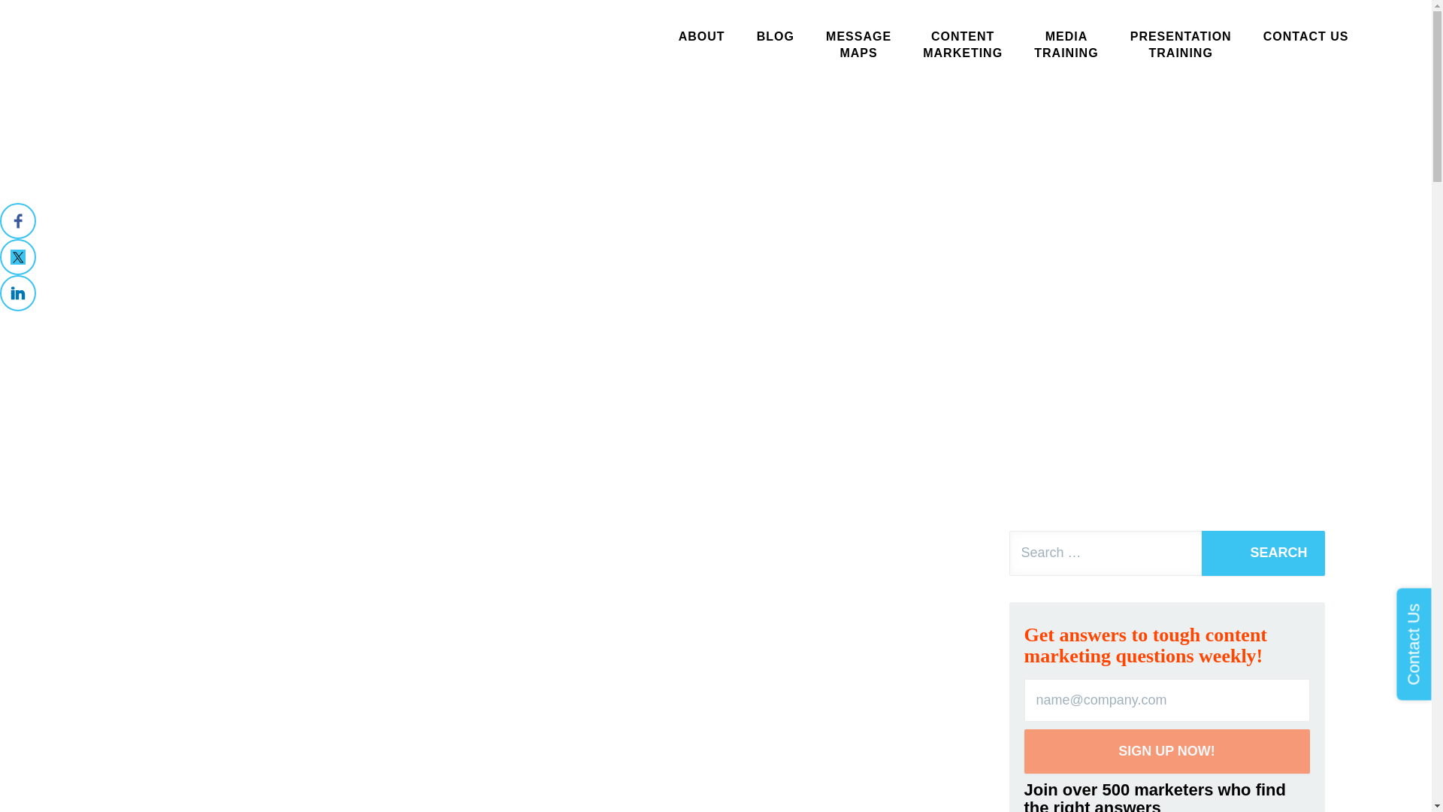 The width and height of the screenshot is (1443, 812). Describe the element at coordinates (858, 45) in the screenshot. I see `Search` at that location.